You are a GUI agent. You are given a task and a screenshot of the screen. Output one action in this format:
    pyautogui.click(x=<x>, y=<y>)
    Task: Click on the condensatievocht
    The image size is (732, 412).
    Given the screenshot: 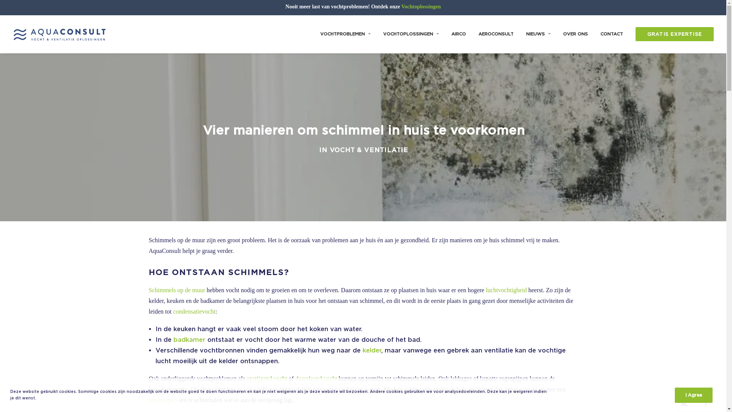 What is the action you would take?
    pyautogui.click(x=194, y=311)
    